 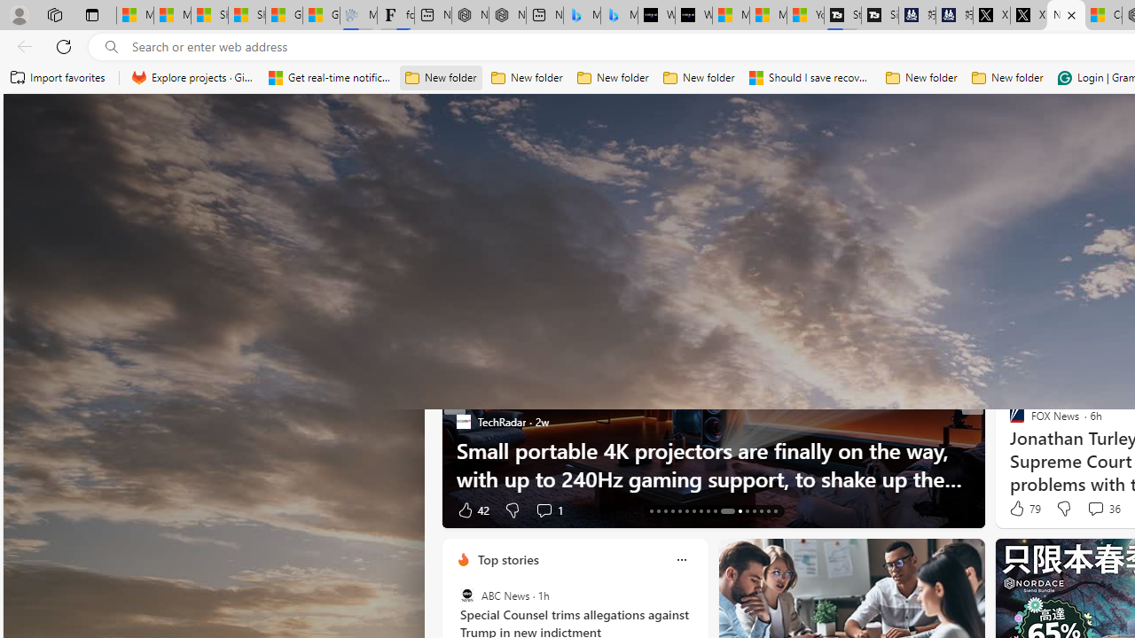 What do you see at coordinates (1103, 509) in the screenshot?
I see `View comments 36 Comment` at bounding box center [1103, 509].